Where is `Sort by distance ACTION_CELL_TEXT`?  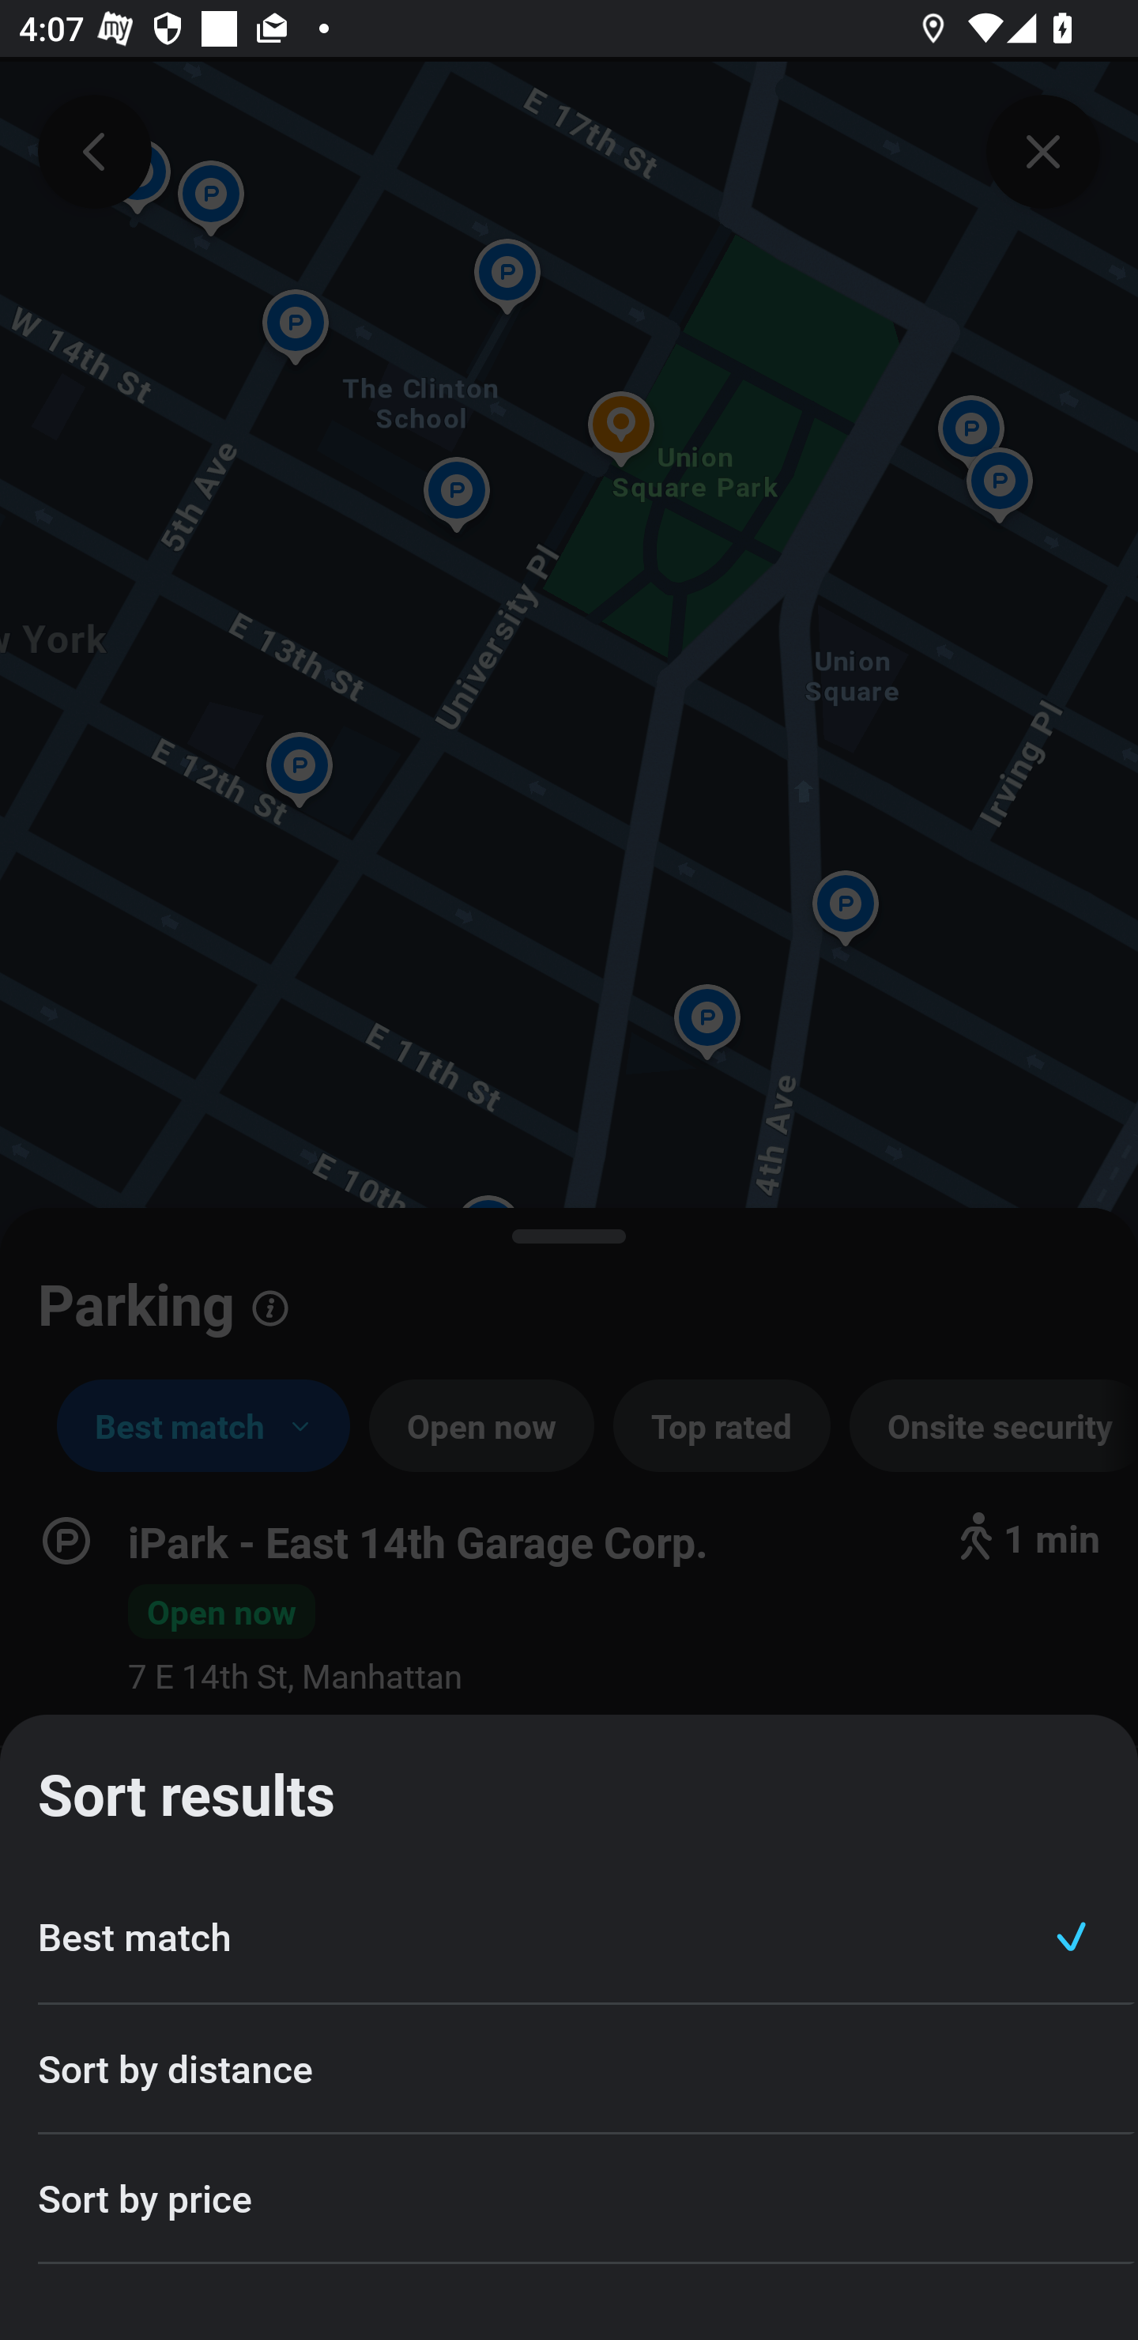
Sort by distance ACTION_CELL_TEXT is located at coordinates (569, 2070).